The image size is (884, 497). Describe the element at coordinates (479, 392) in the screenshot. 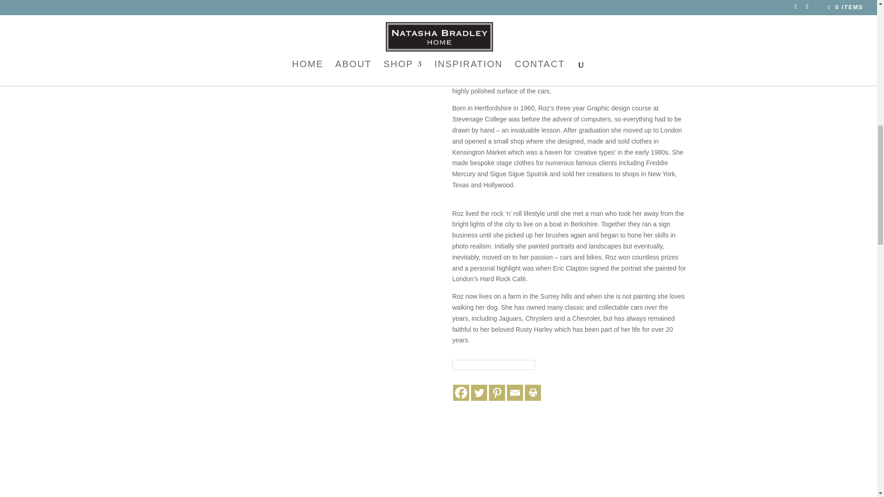

I see `Twitter` at that location.